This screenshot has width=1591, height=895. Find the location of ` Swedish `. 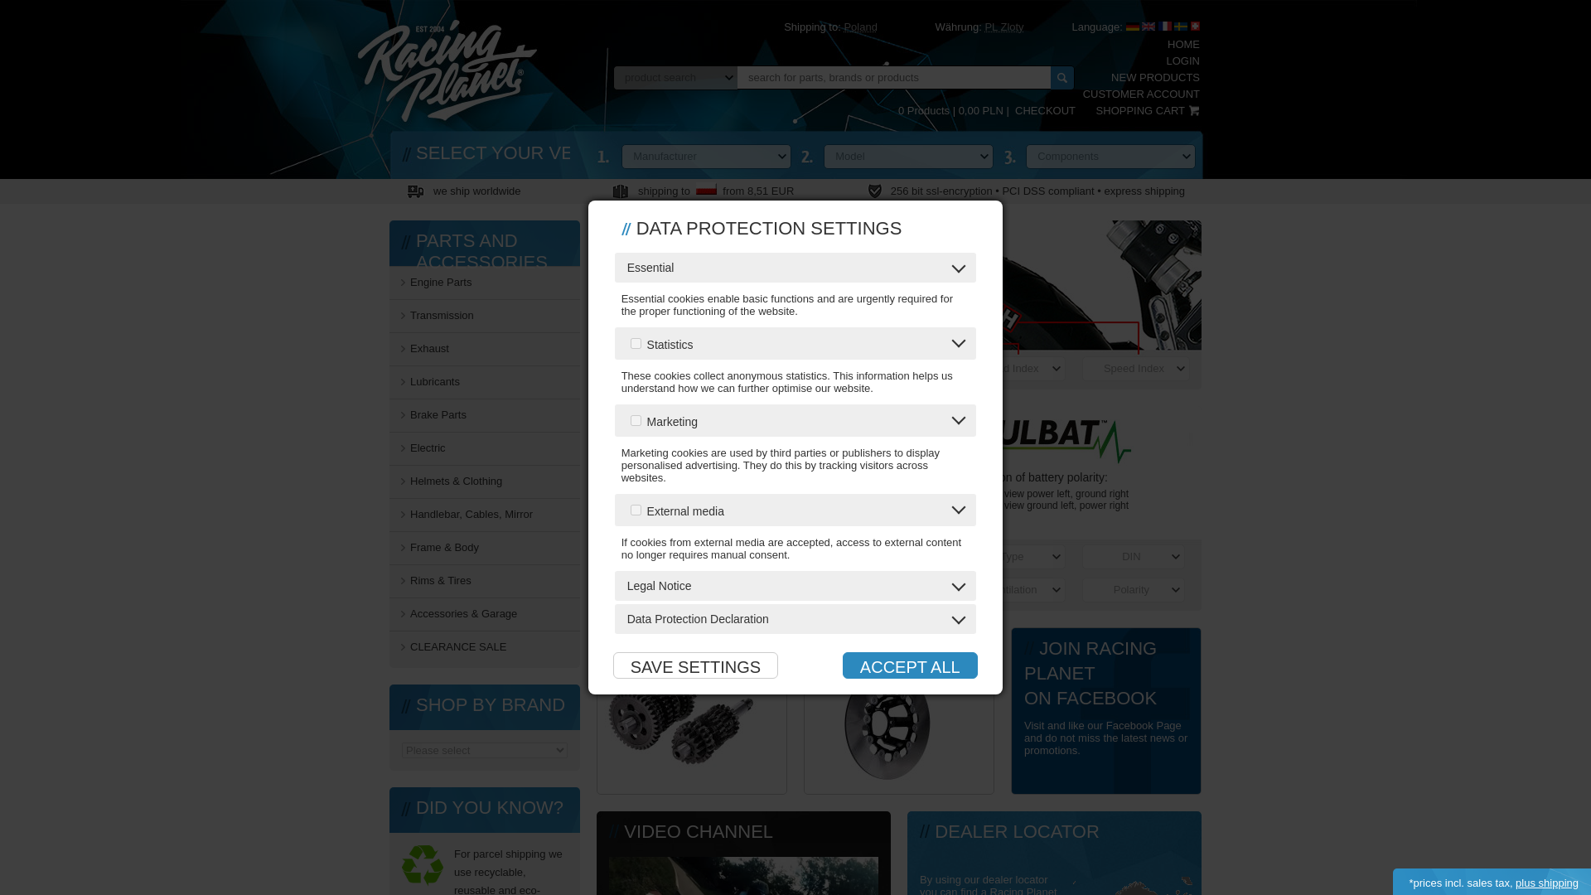

 Swedish  is located at coordinates (1180, 27).